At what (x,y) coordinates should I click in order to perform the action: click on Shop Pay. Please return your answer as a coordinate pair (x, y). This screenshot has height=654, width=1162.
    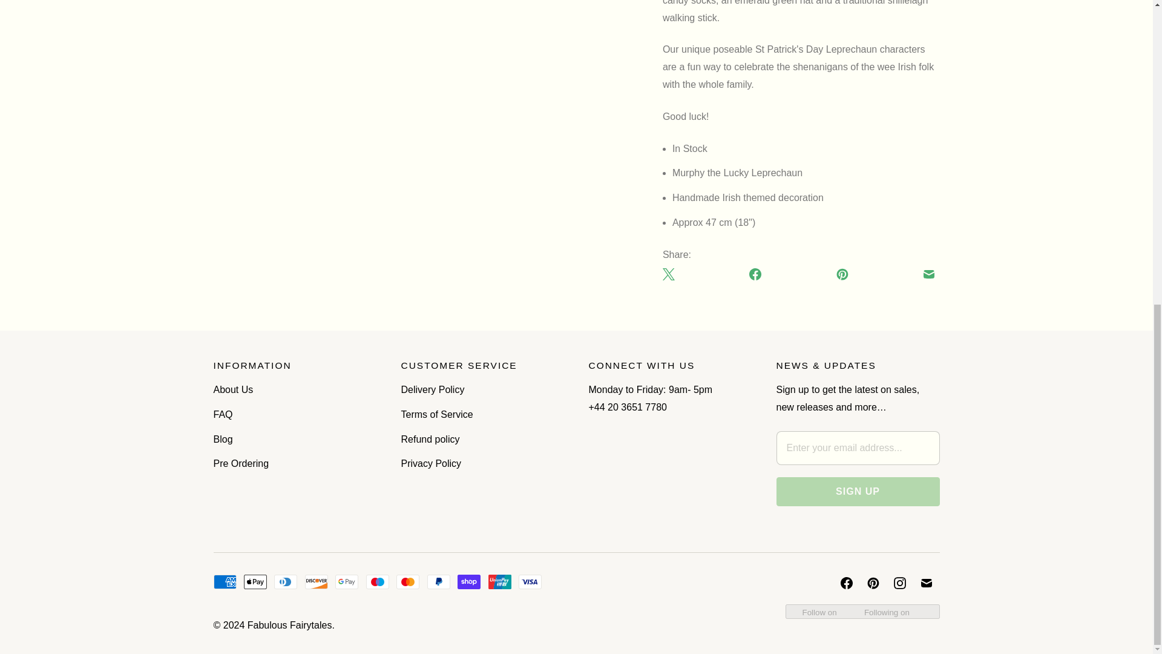
    Looking at the image, I should click on (469, 582).